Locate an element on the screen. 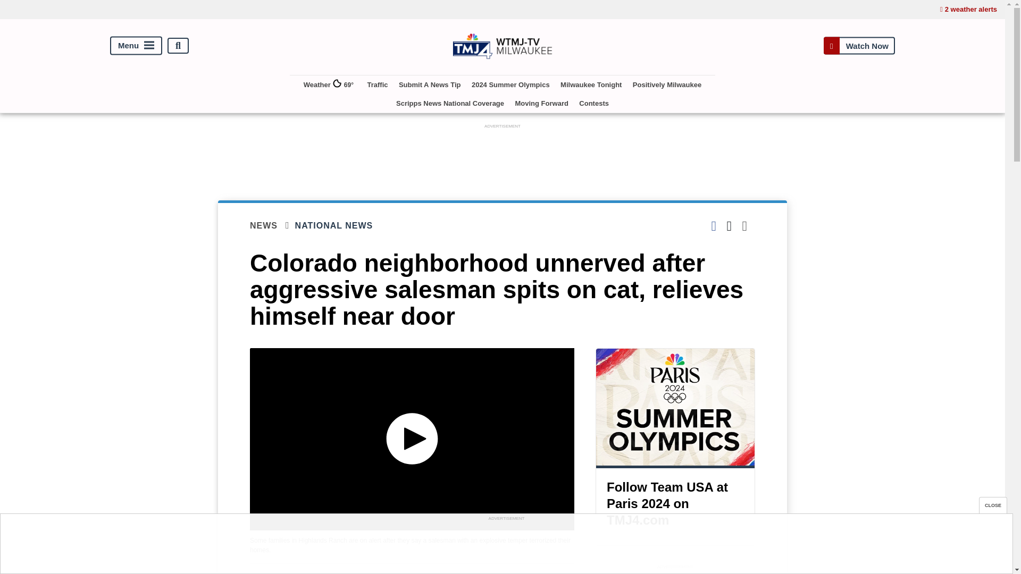 Image resolution: width=1021 pixels, height=574 pixels. 3rd party ad content is located at coordinates (503, 155).